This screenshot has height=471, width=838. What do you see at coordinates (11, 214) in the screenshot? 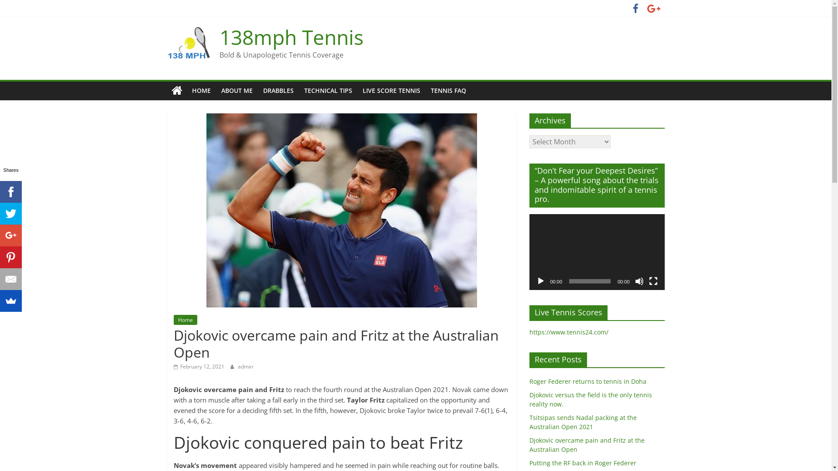
I see `Twitter` at bounding box center [11, 214].